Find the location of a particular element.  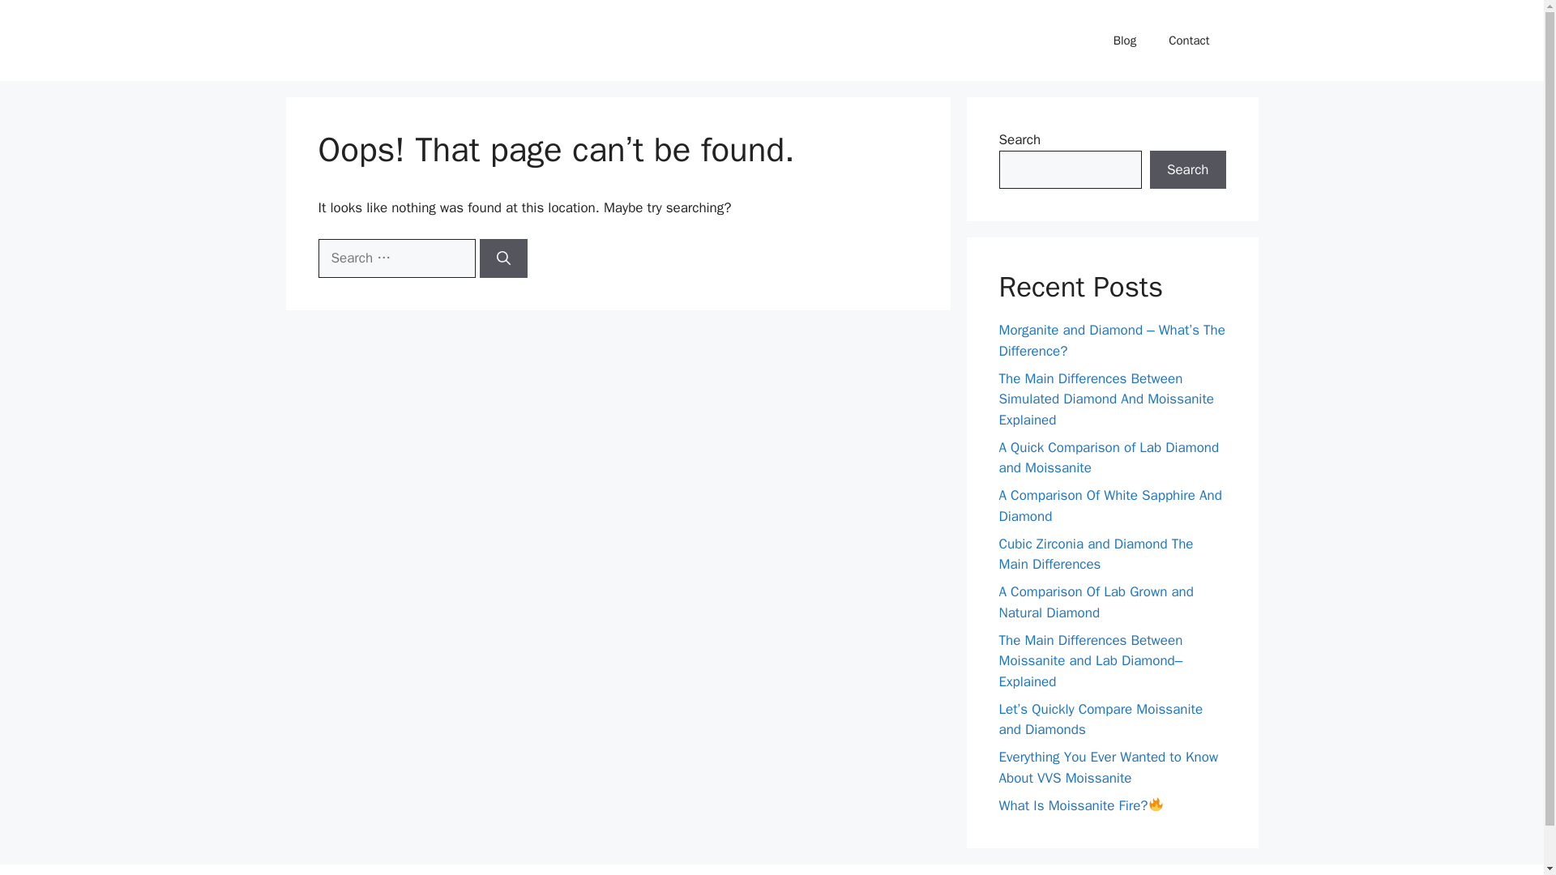

Cubic Zirconia and Diamond The Main Differences is located at coordinates (1096, 553).